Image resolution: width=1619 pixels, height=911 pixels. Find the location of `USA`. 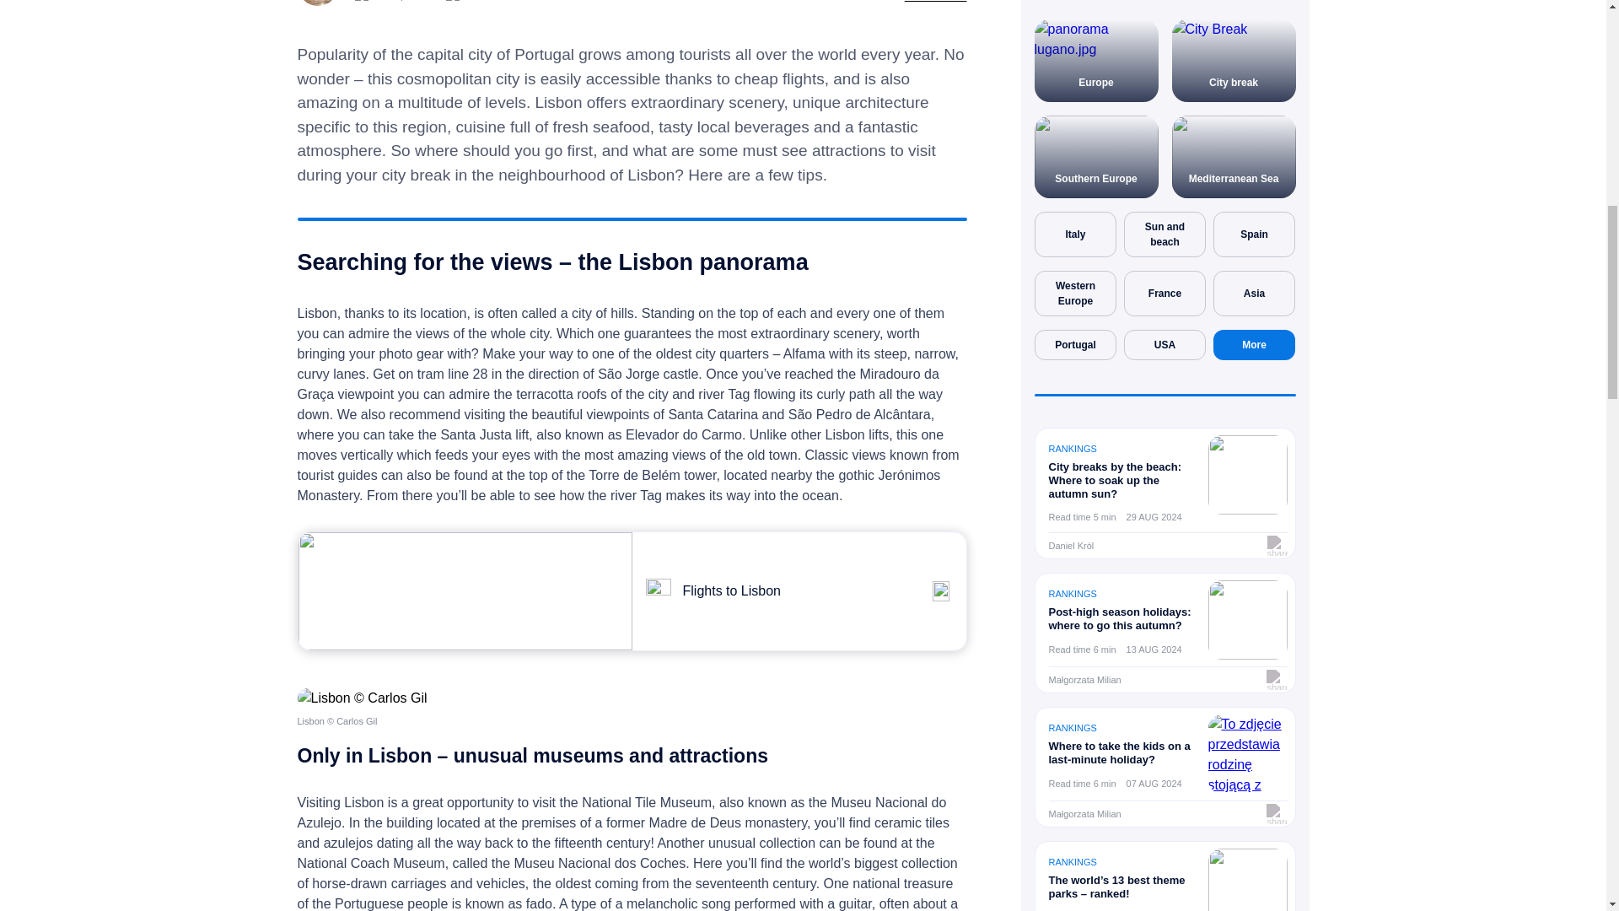

USA is located at coordinates (1165, 344).